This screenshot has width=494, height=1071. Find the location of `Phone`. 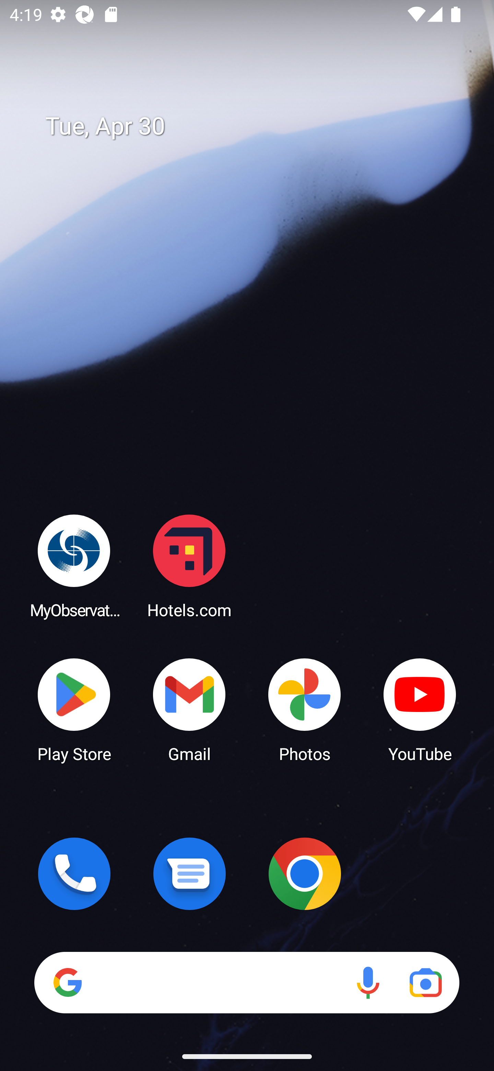

Phone is located at coordinates (74, 874).